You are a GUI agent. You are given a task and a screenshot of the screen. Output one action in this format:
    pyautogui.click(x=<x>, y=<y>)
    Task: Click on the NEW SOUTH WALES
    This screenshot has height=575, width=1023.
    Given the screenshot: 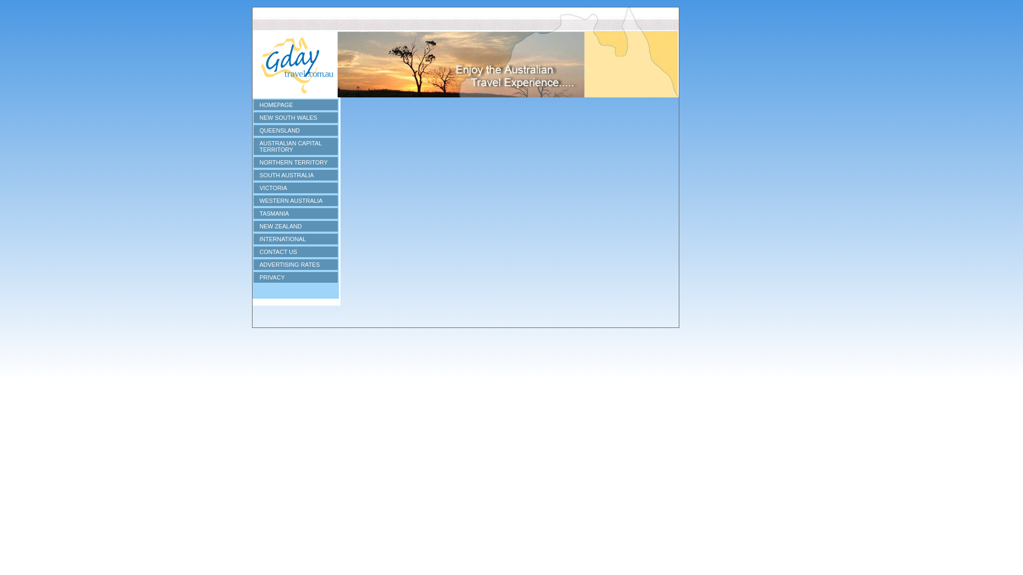 What is the action you would take?
    pyautogui.click(x=295, y=117)
    